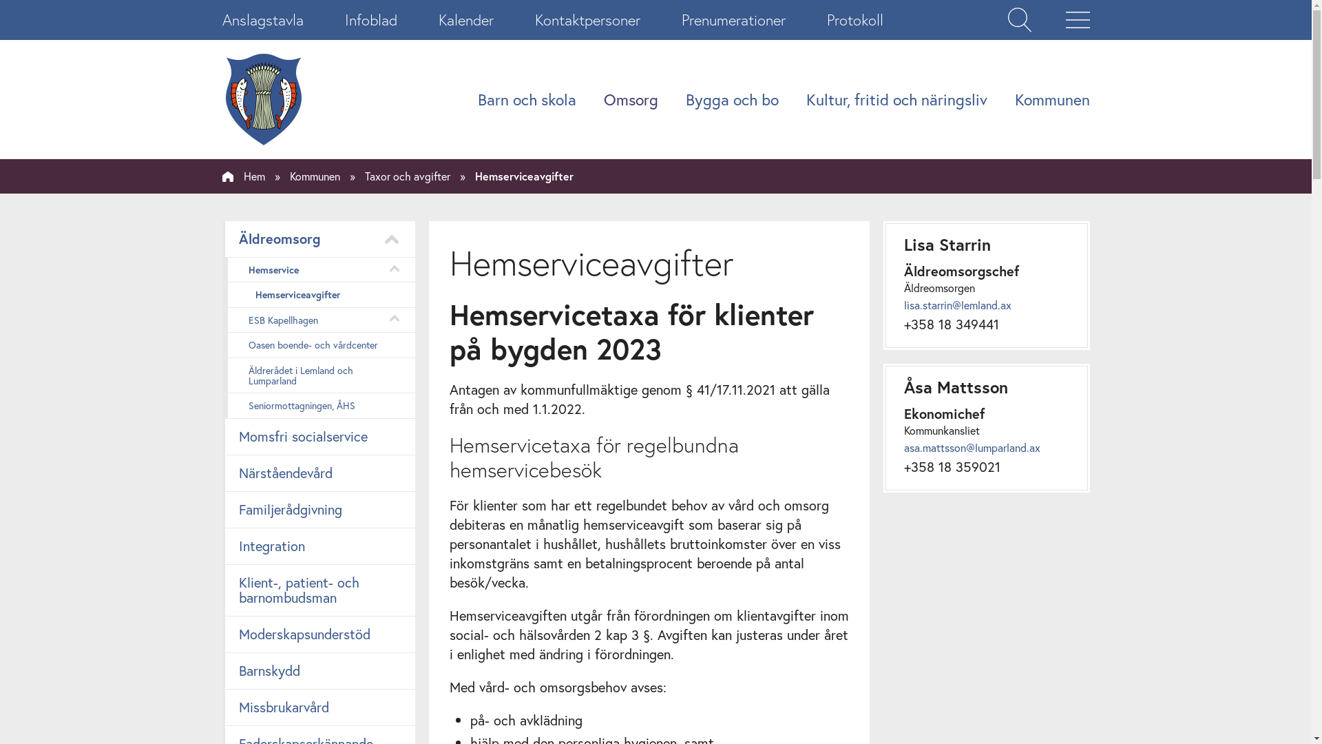 This screenshot has height=744, width=1322. Describe the element at coordinates (318, 295) in the screenshot. I see `Hemserviceavgifter` at that location.